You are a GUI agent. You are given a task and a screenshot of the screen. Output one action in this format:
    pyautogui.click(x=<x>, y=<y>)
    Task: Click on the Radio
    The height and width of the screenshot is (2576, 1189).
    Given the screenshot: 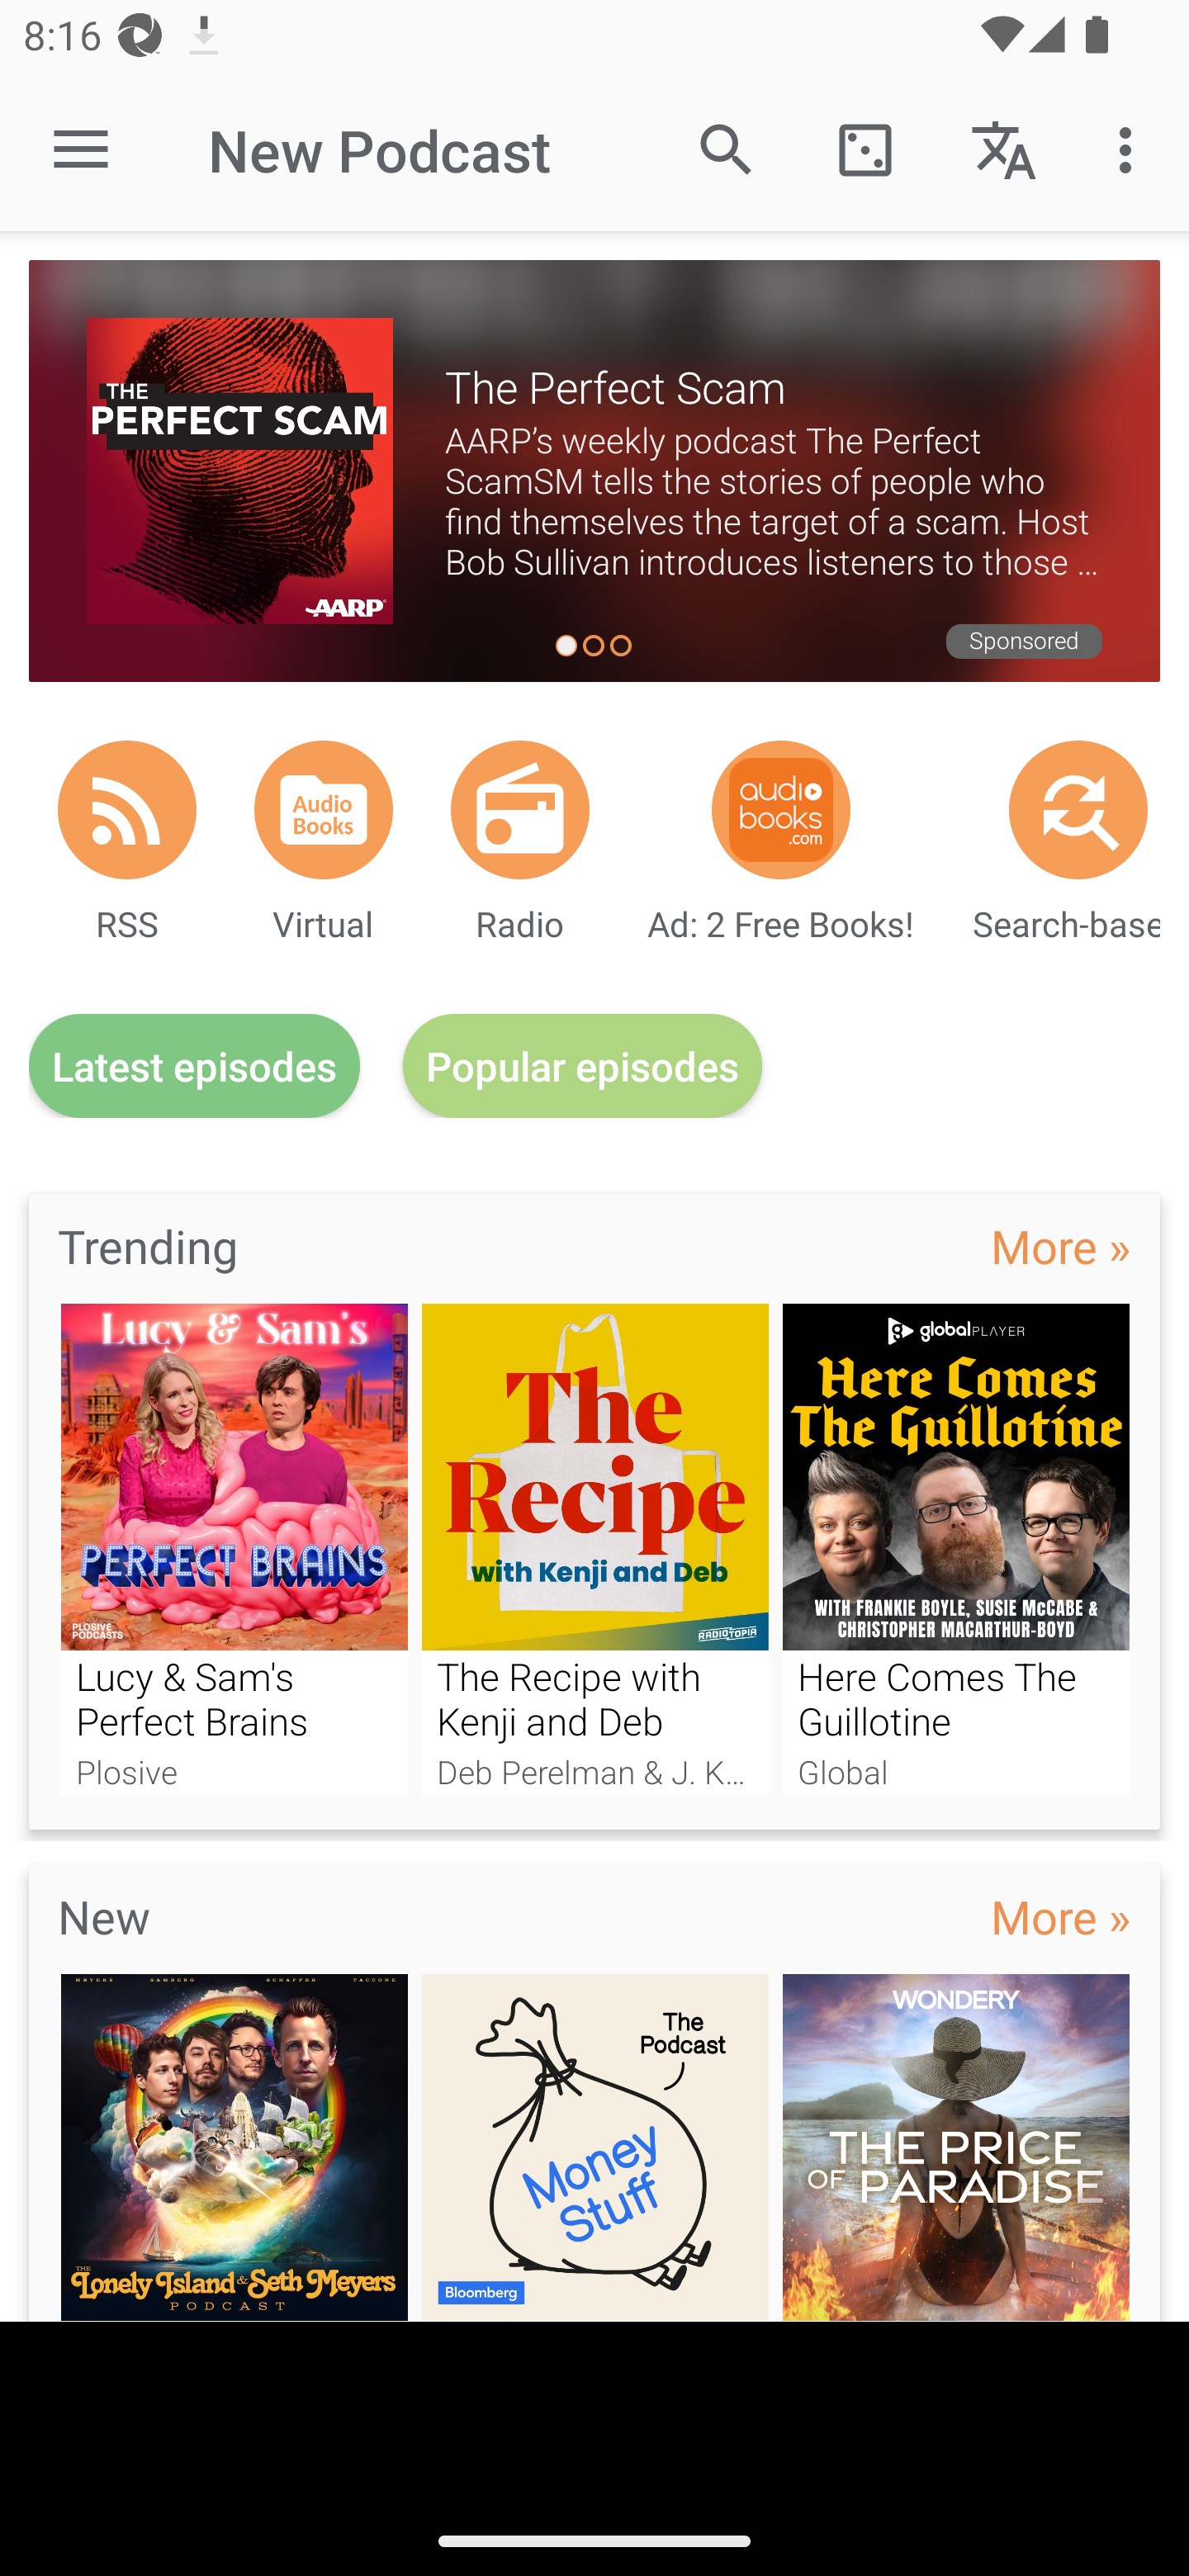 What is the action you would take?
    pyautogui.click(x=520, y=809)
    